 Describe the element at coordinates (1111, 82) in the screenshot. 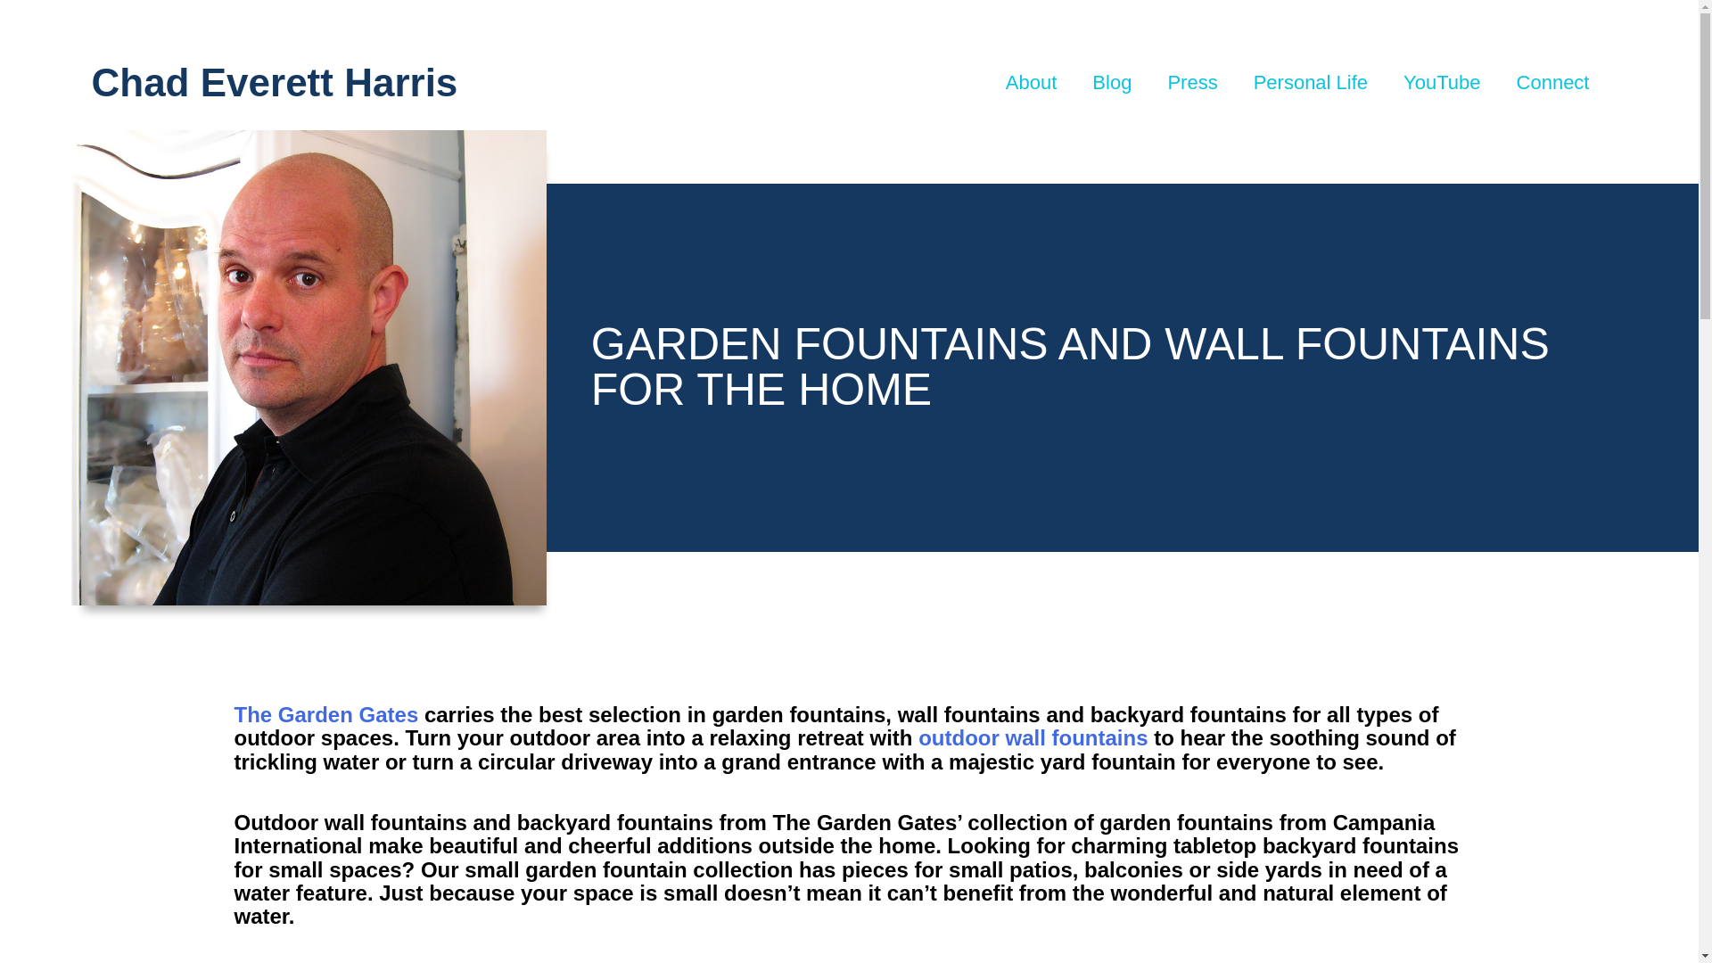

I see `Blog` at that location.